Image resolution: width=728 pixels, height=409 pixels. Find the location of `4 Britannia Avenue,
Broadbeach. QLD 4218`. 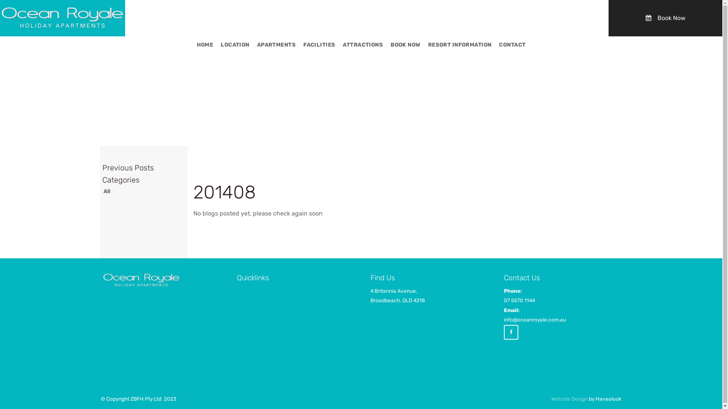

4 Britannia Avenue,
Broadbeach. QLD 4218 is located at coordinates (398, 296).